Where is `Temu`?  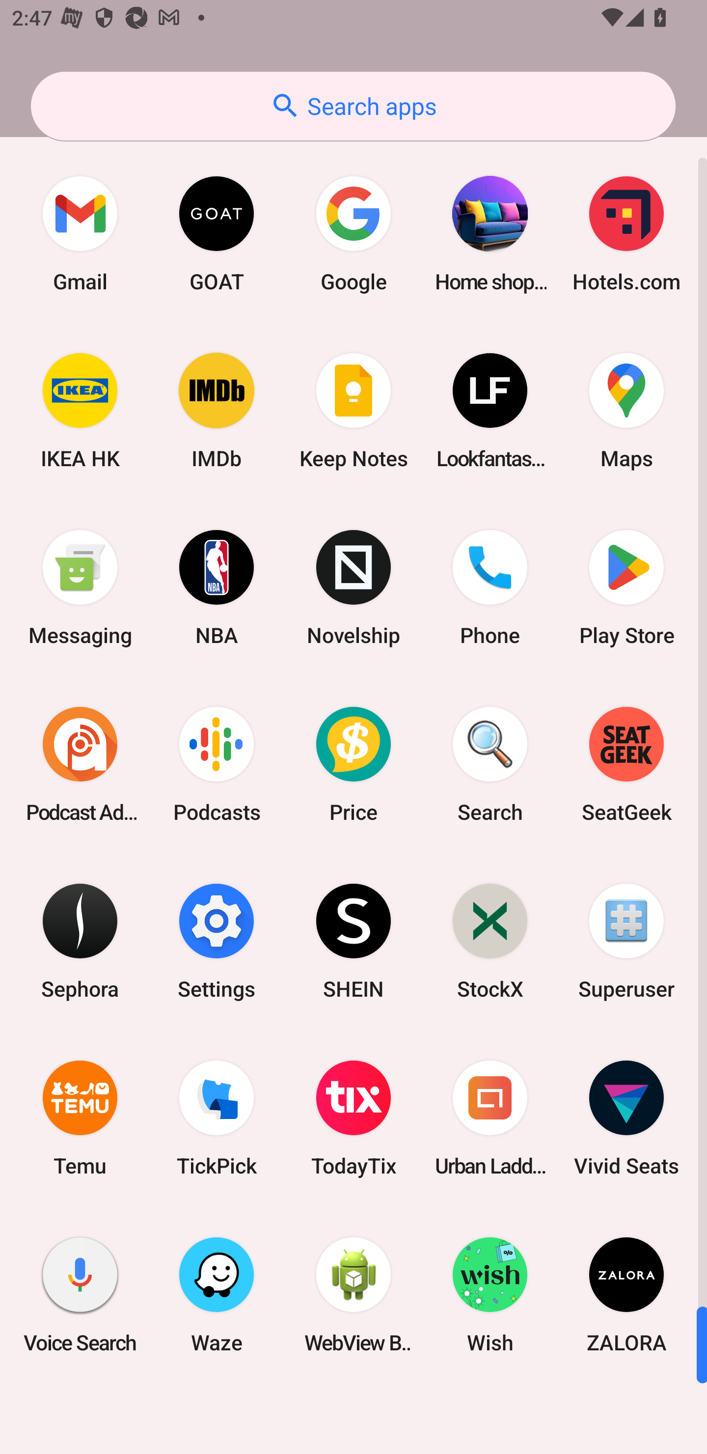 Temu is located at coordinates (80, 1118).